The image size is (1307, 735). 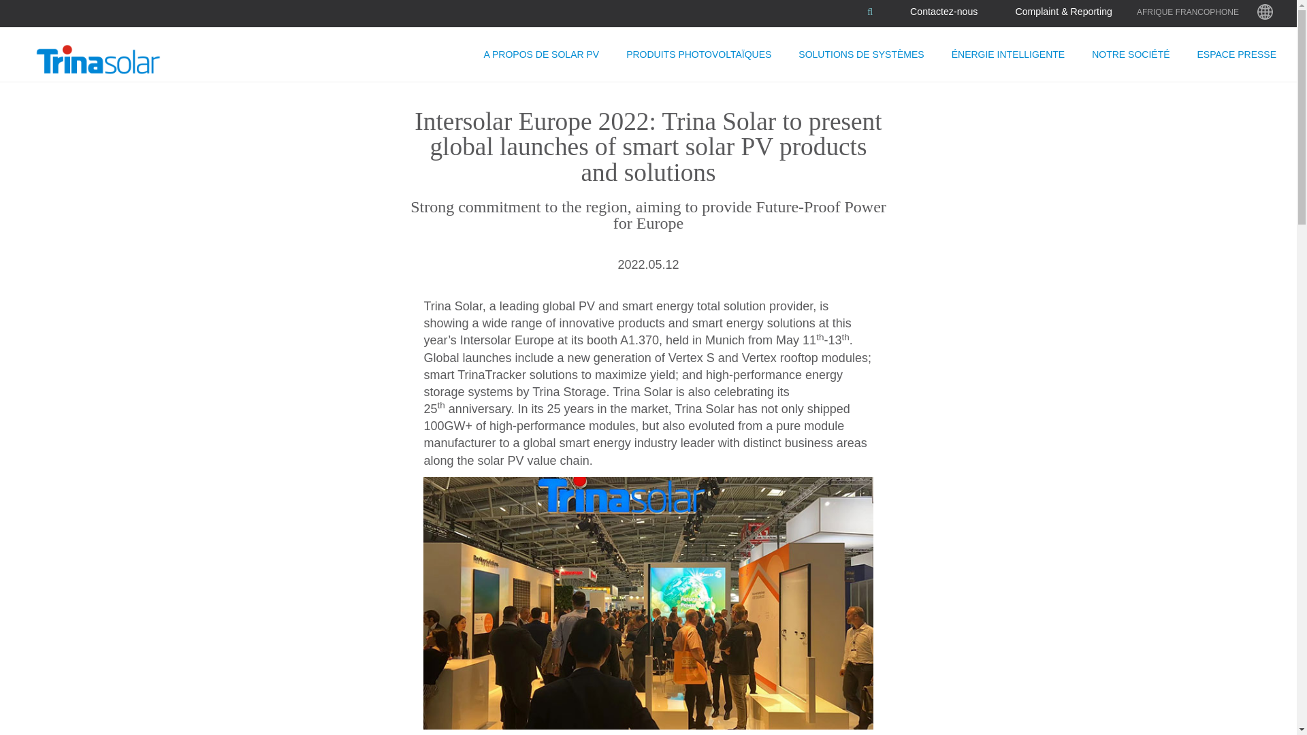 What do you see at coordinates (1237, 54) in the screenshot?
I see `ESPACE PRESSE` at bounding box center [1237, 54].